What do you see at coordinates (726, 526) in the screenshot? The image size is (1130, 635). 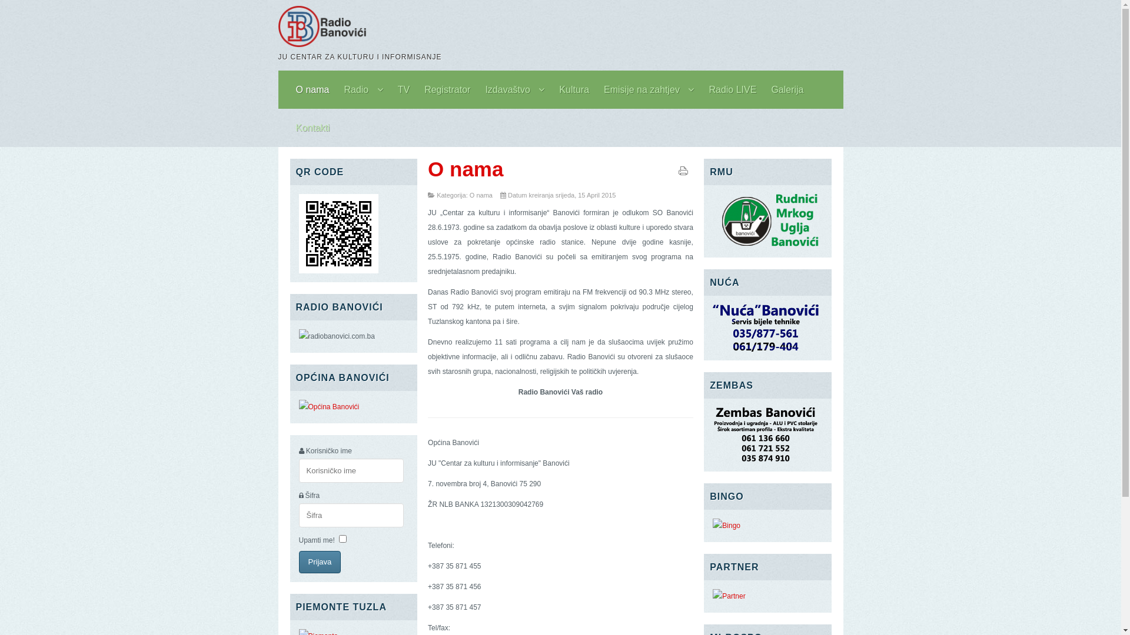 I see `Bingo` at bounding box center [726, 526].